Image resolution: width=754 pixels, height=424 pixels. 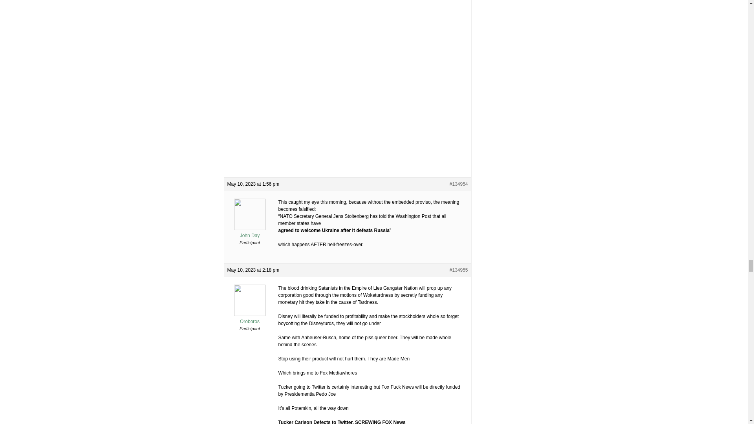 I want to click on View Oroboros's profile, so click(x=249, y=318).